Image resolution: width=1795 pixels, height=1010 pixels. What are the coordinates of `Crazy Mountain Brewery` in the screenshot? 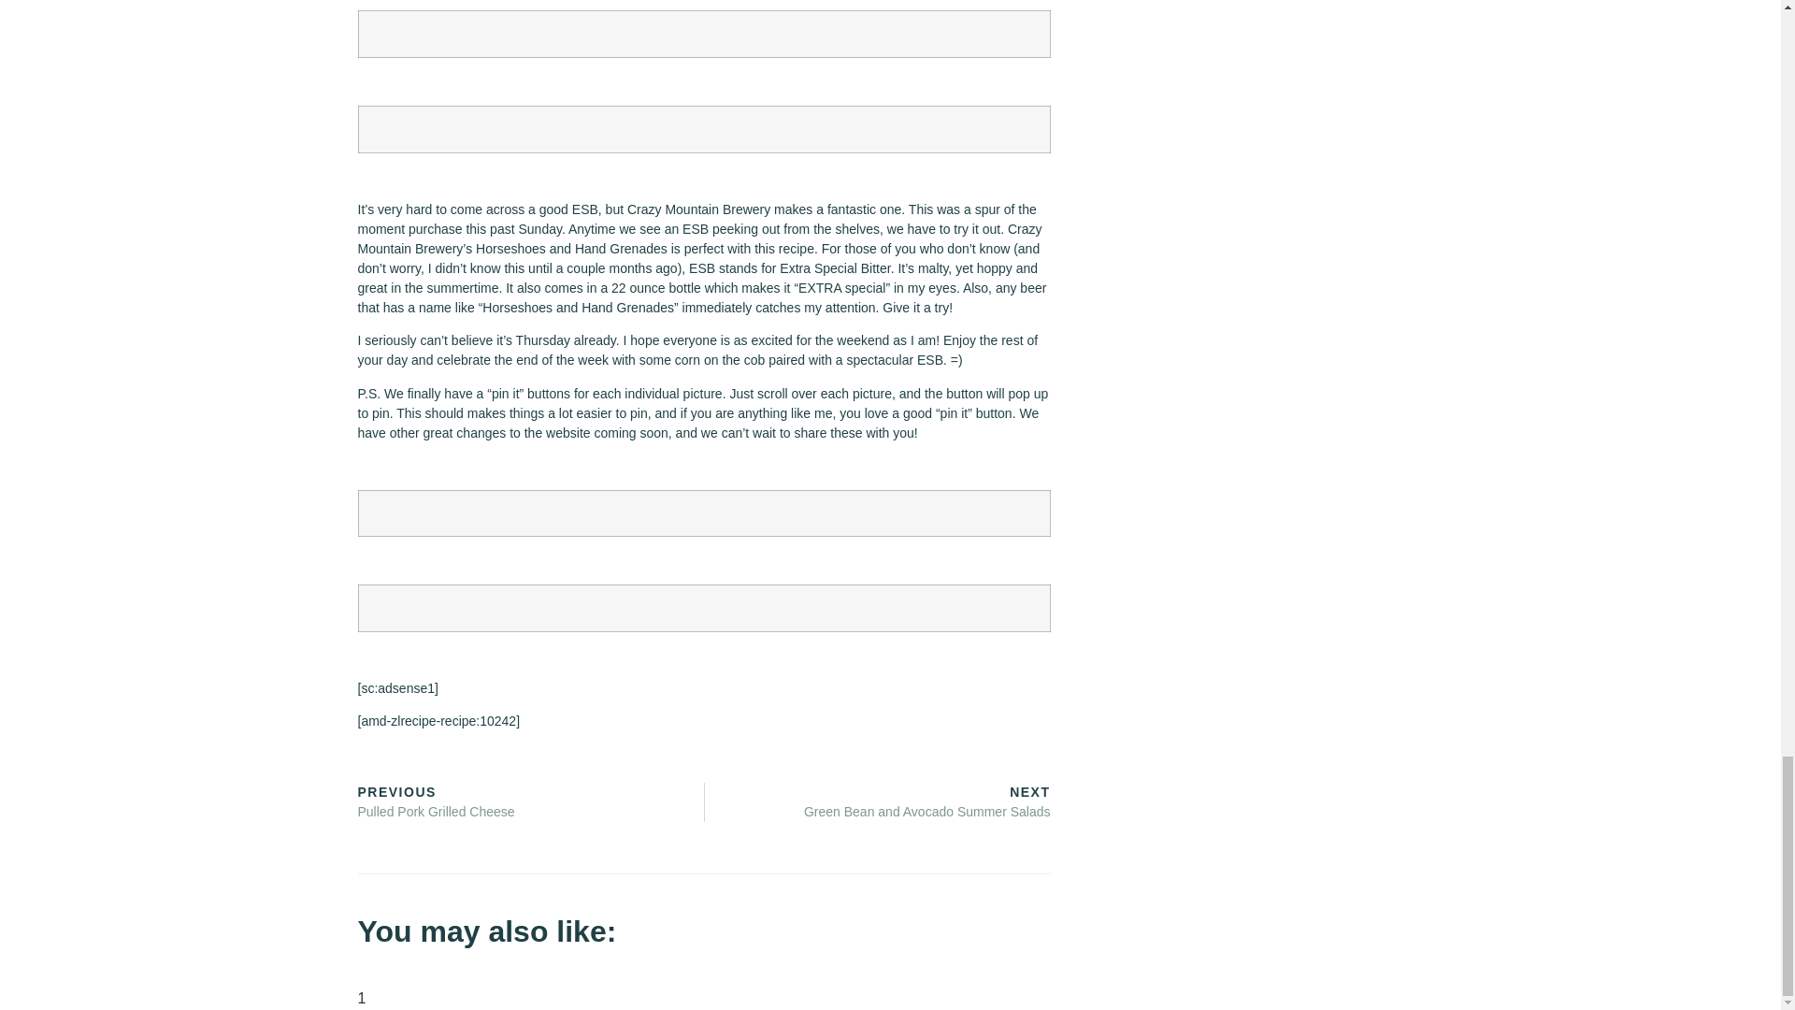 It's located at (697, 209).